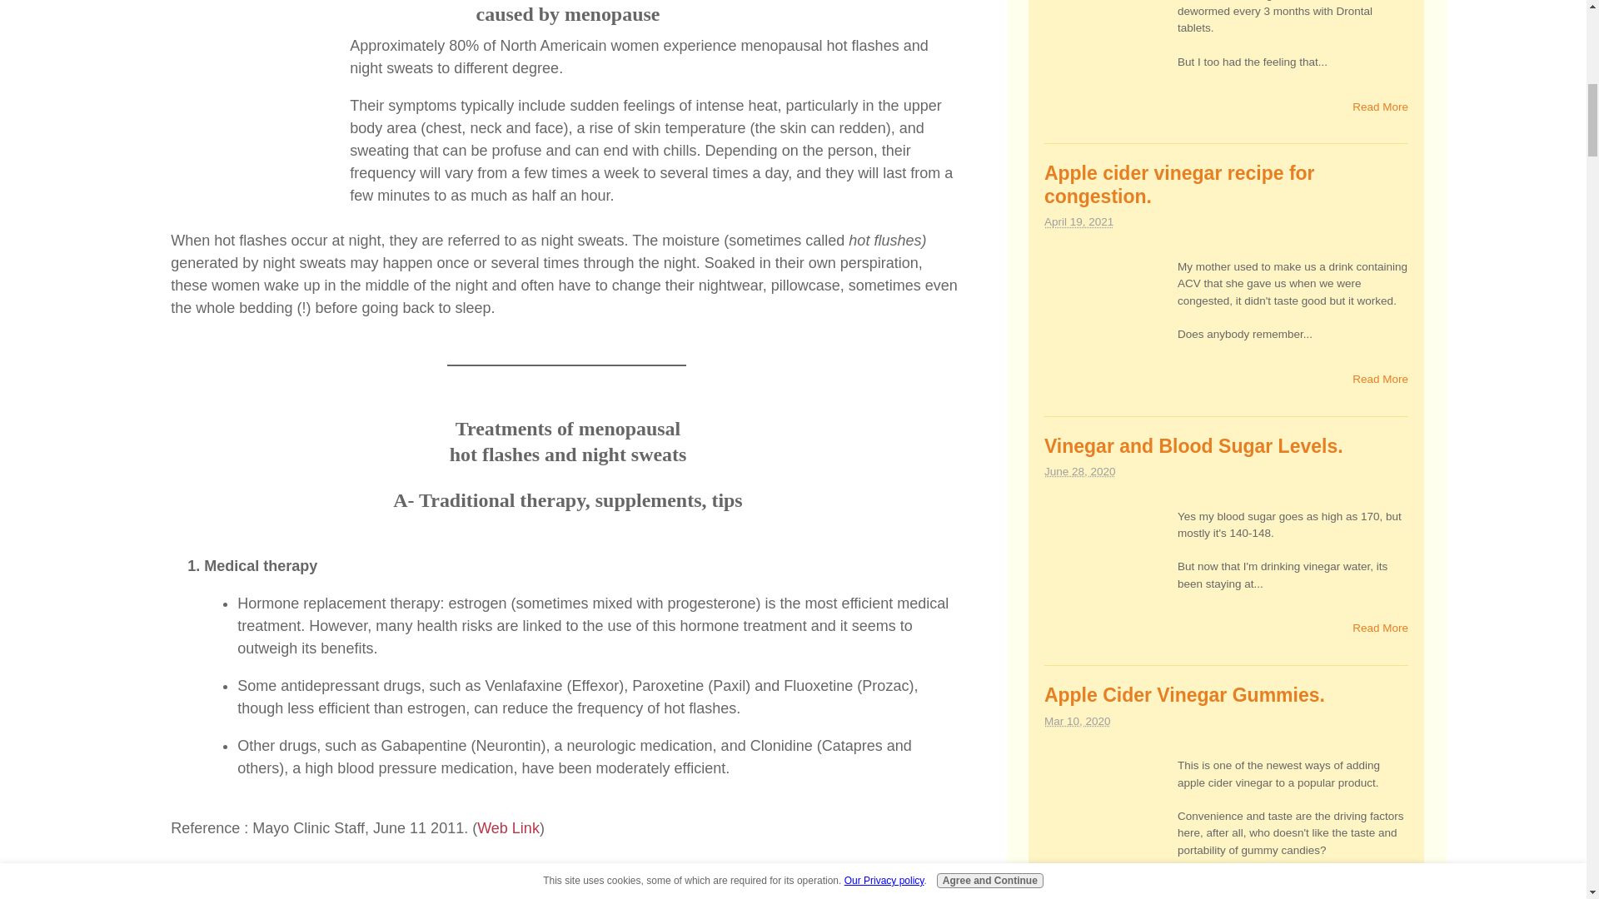  Describe the element at coordinates (1078, 721) in the screenshot. I see `2020-03-10` at that location.